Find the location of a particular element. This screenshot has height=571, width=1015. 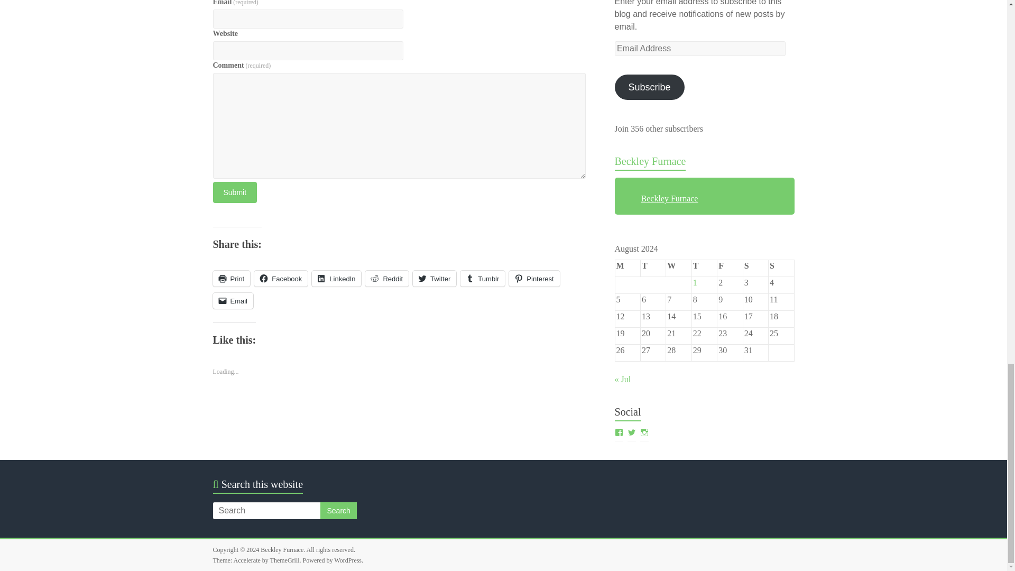

Click to email a link to a friend is located at coordinates (233, 301).